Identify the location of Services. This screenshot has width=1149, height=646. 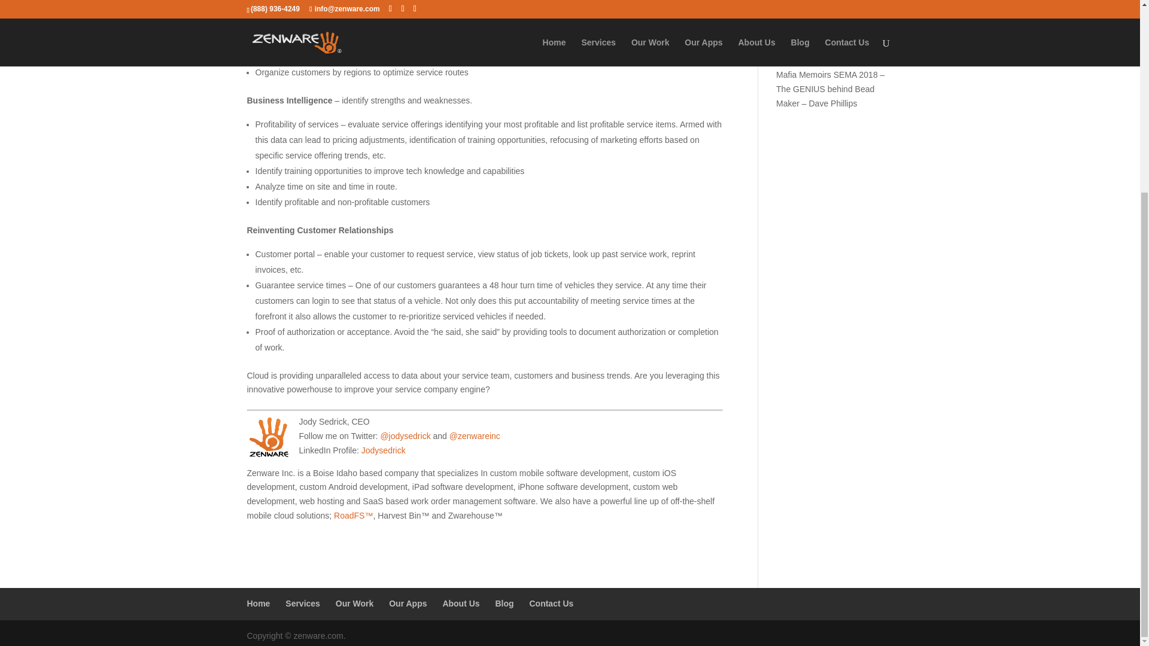
(303, 604).